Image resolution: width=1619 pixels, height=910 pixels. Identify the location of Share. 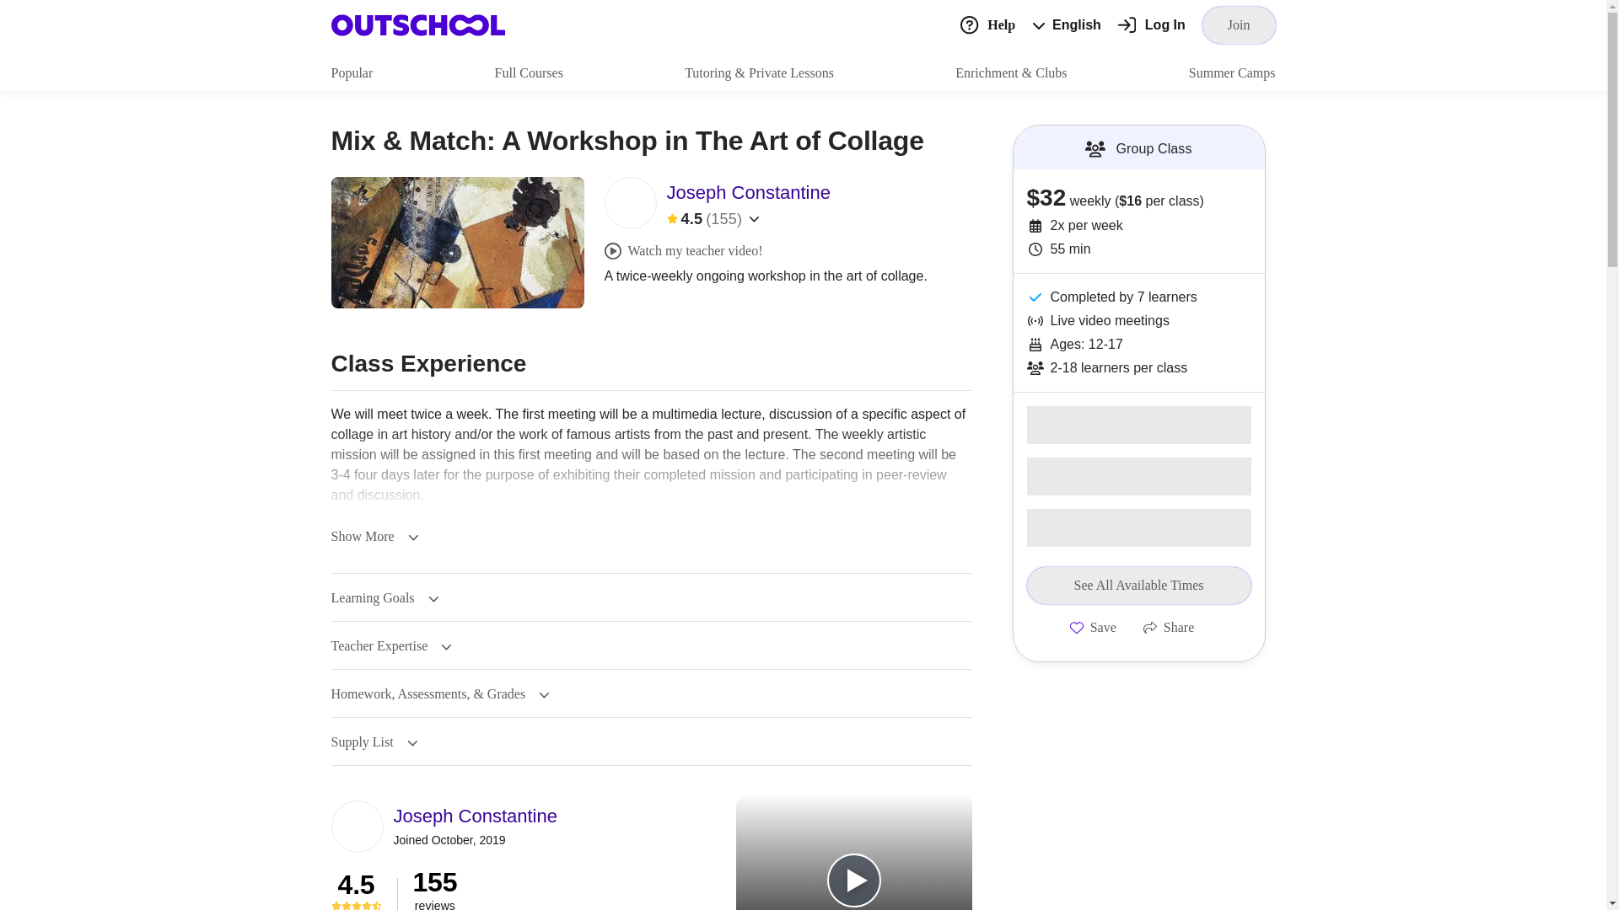
(1169, 627).